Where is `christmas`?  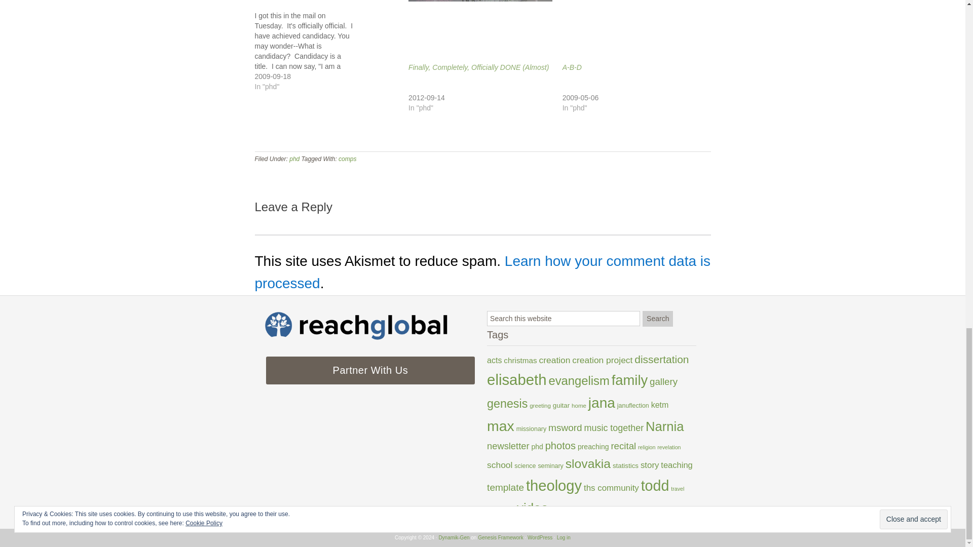 christmas is located at coordinates (520, 361).